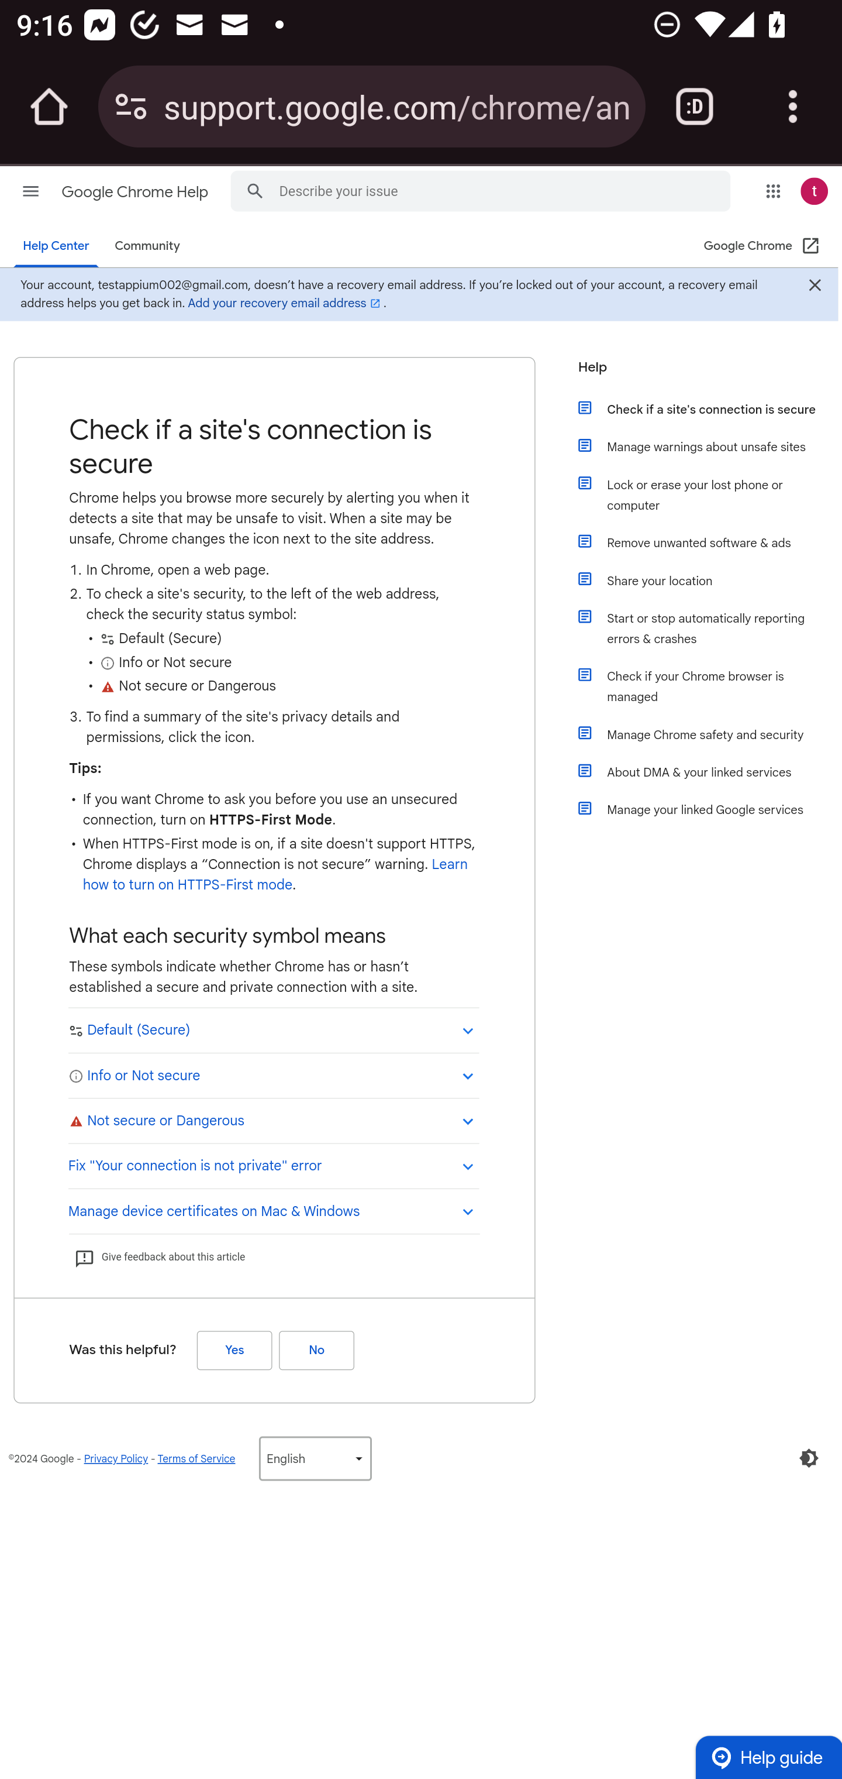 The width and height of the screenshot is (842, 1779). Describe the element at coordinates (814, 287) in the screenshot. I see `Close` at that location.